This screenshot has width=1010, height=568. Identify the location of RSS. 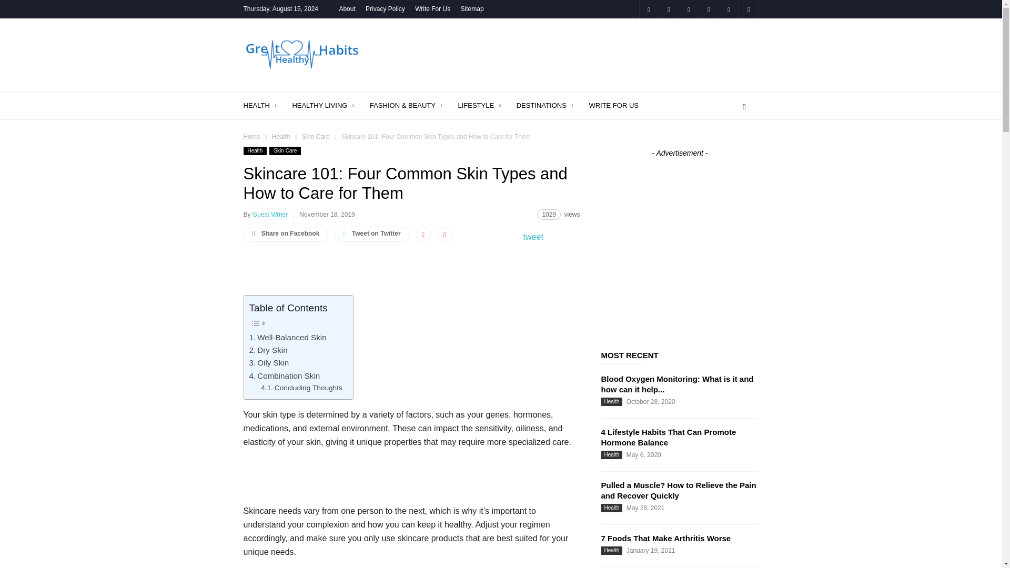
(708, 9).